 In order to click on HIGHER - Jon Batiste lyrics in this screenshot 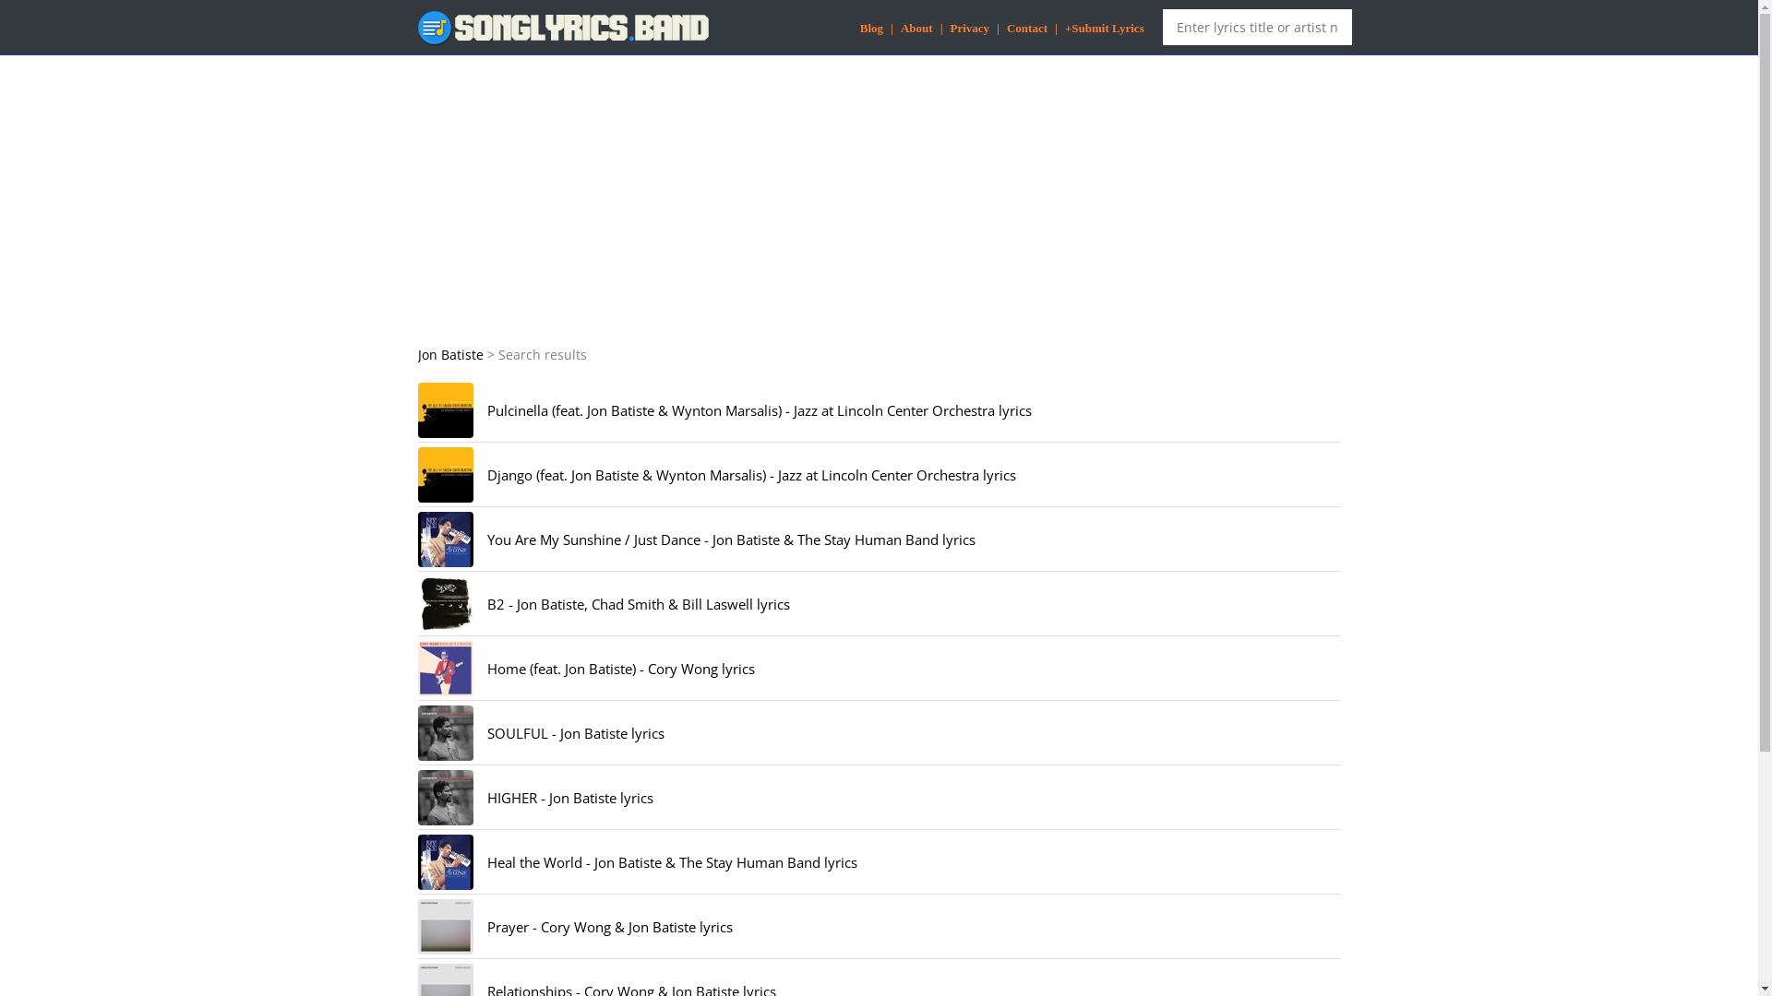, I will do `click(570, 798)`.